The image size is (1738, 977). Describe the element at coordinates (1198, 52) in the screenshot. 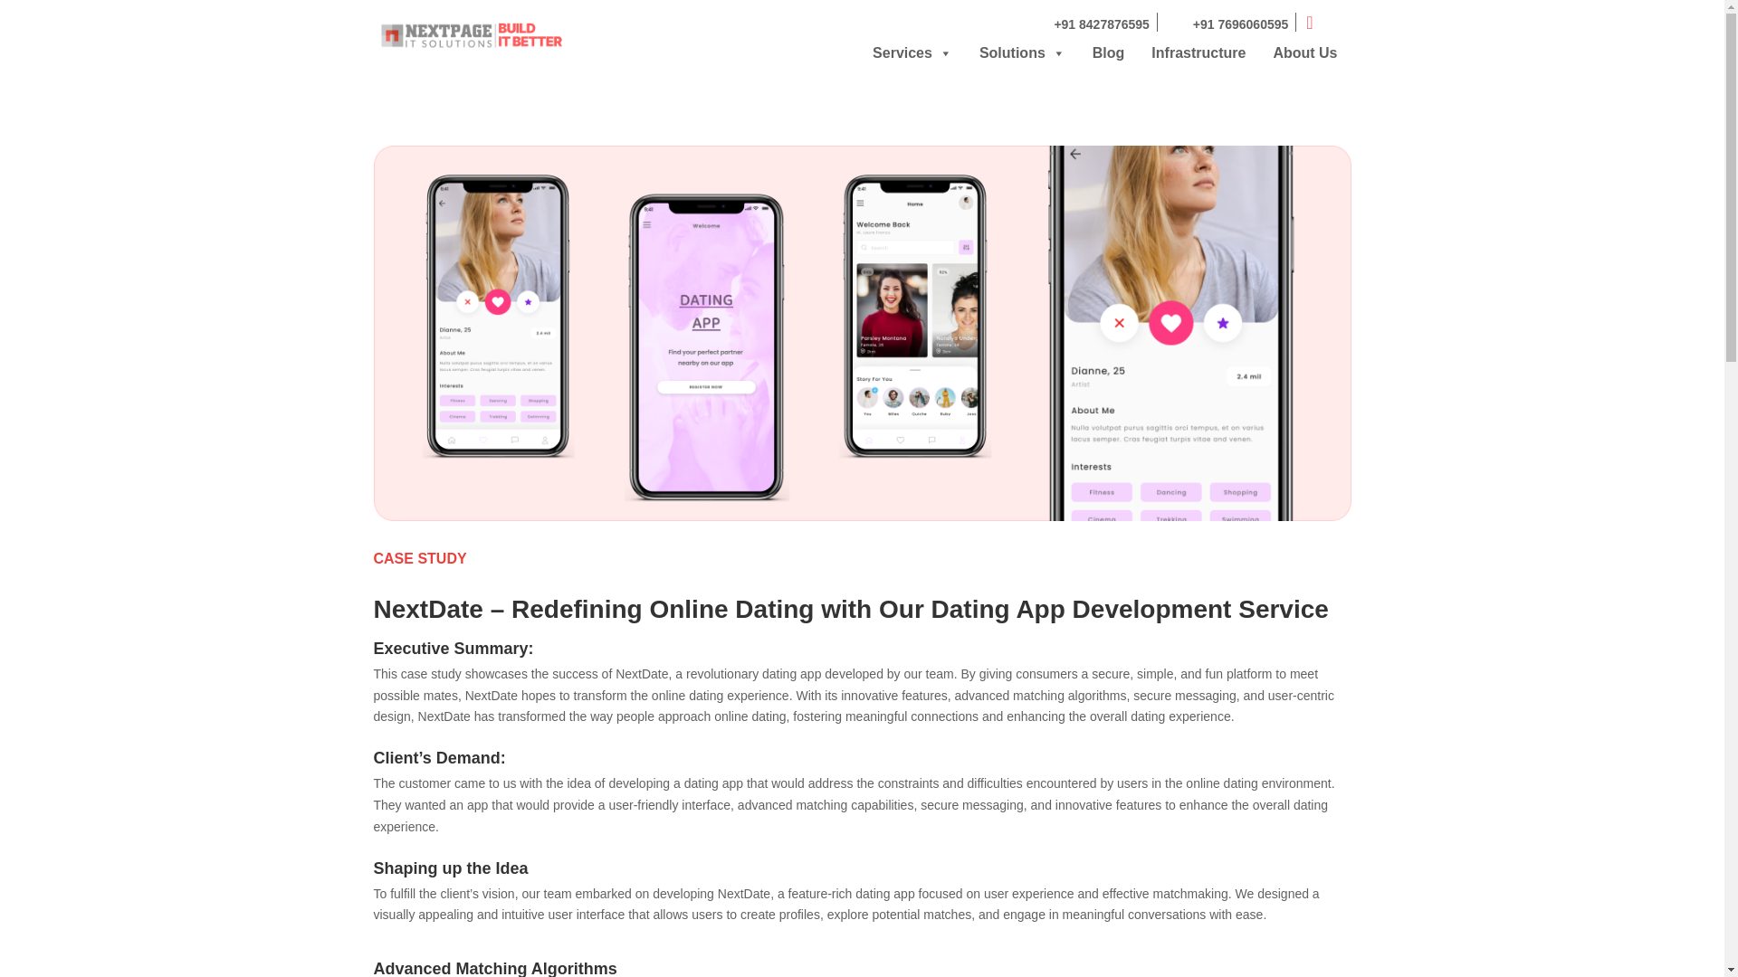

I see `Infrastructure` at that location.